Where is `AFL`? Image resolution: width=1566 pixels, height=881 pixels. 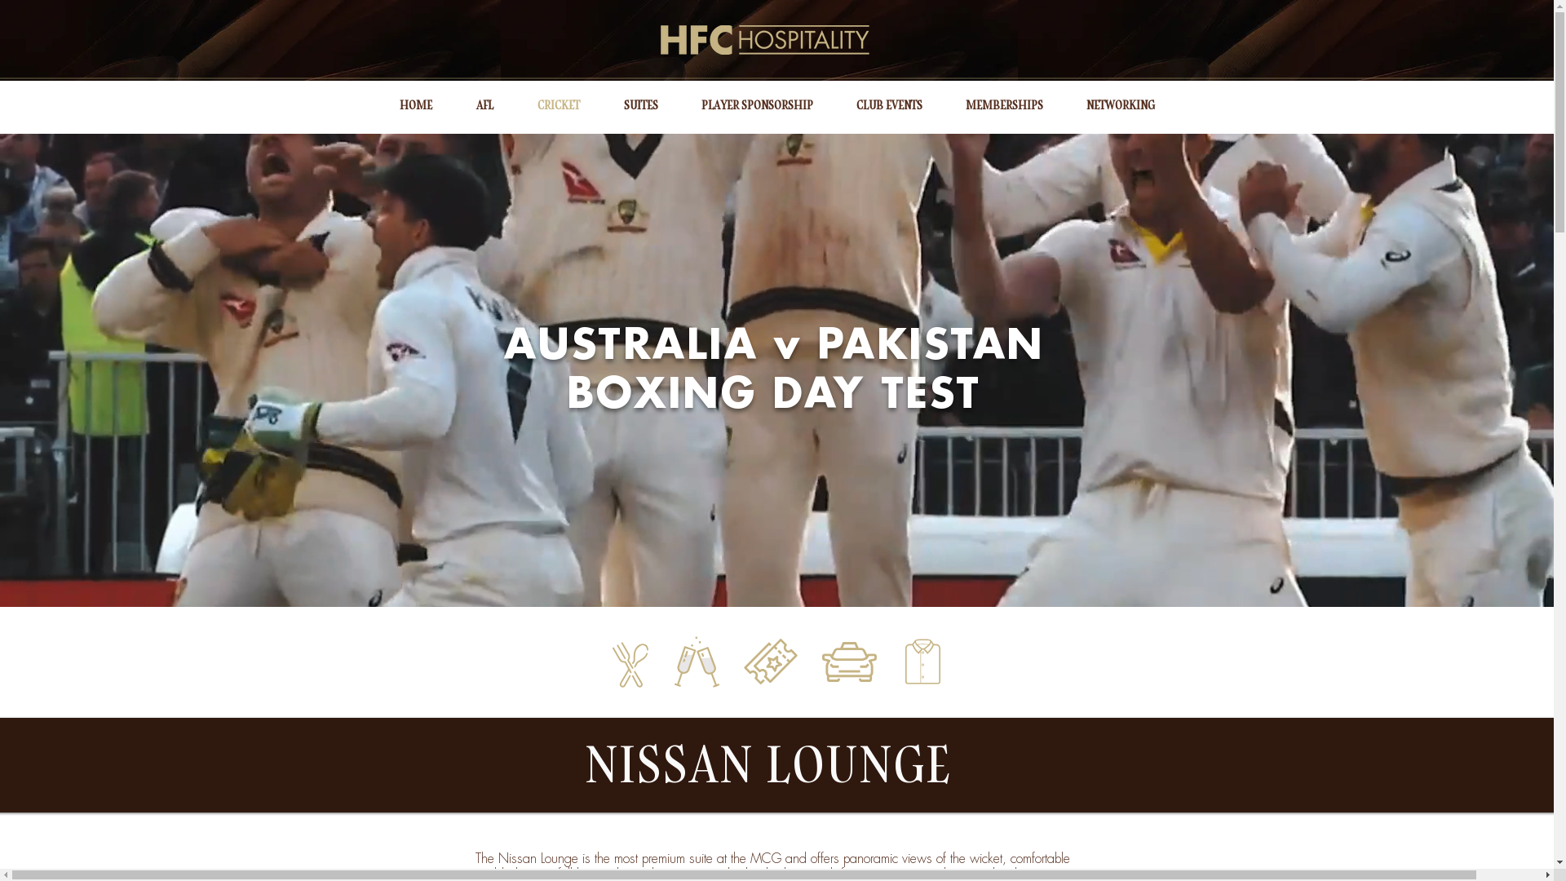 AFL is located at coordinates (484, 105).